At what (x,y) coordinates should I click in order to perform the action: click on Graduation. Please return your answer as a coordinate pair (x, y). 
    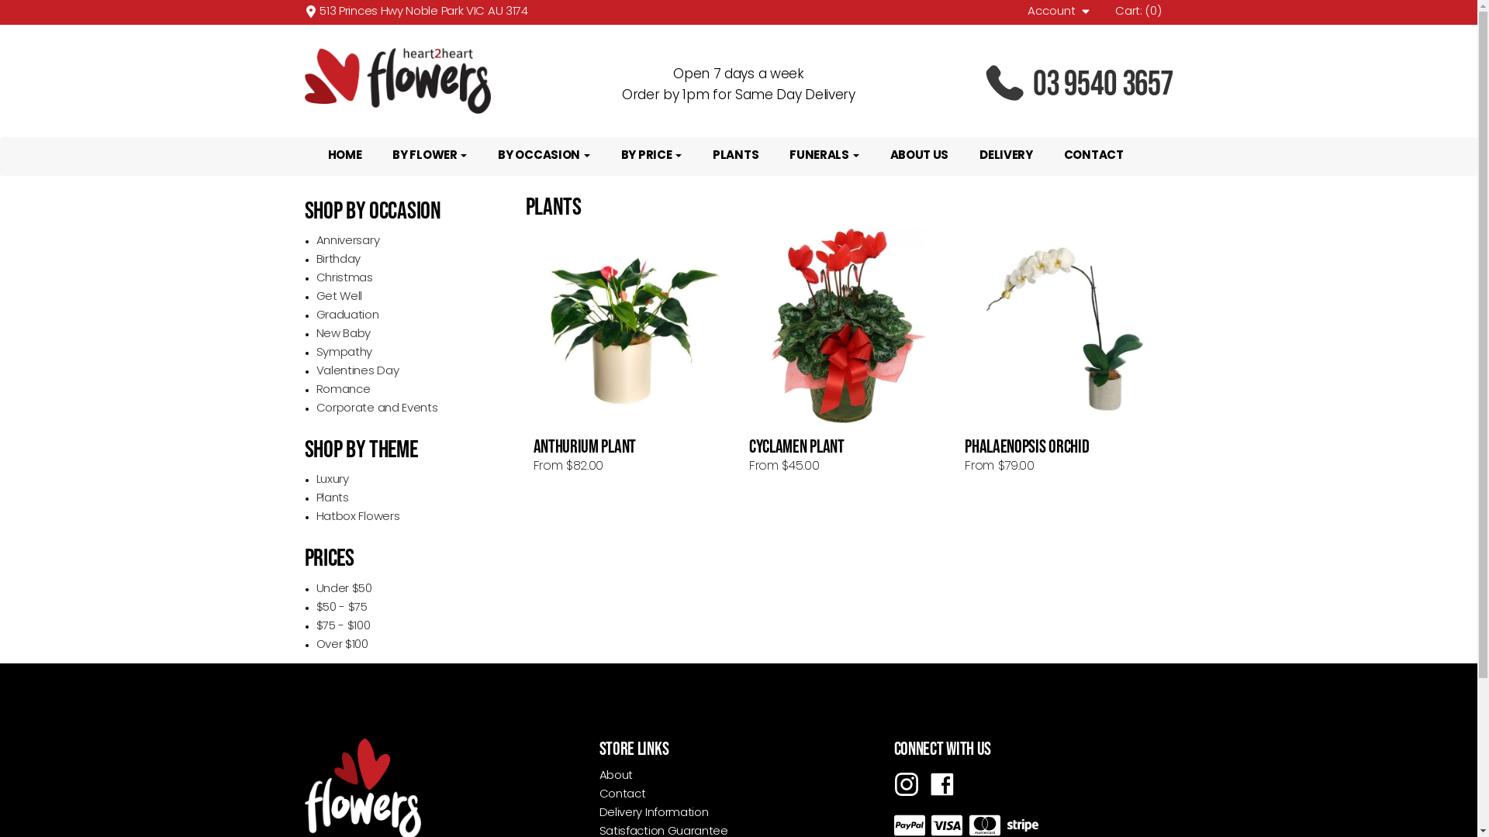
    Looking at the image, I should click on (347, 316).